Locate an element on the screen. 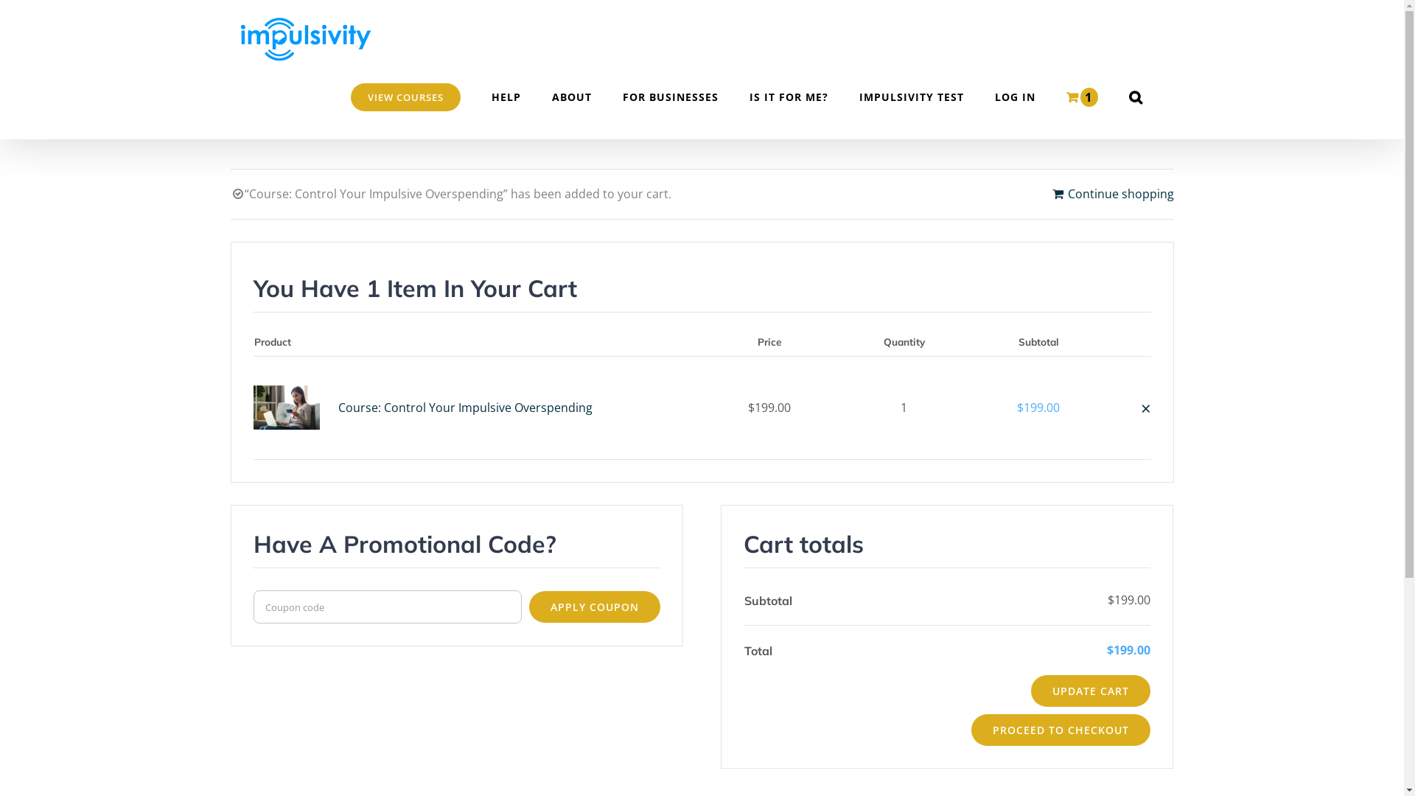 Image resolution: width=1415 pixels, height=796 pixels. Continue shopping is located at coordinates (1113, 195).